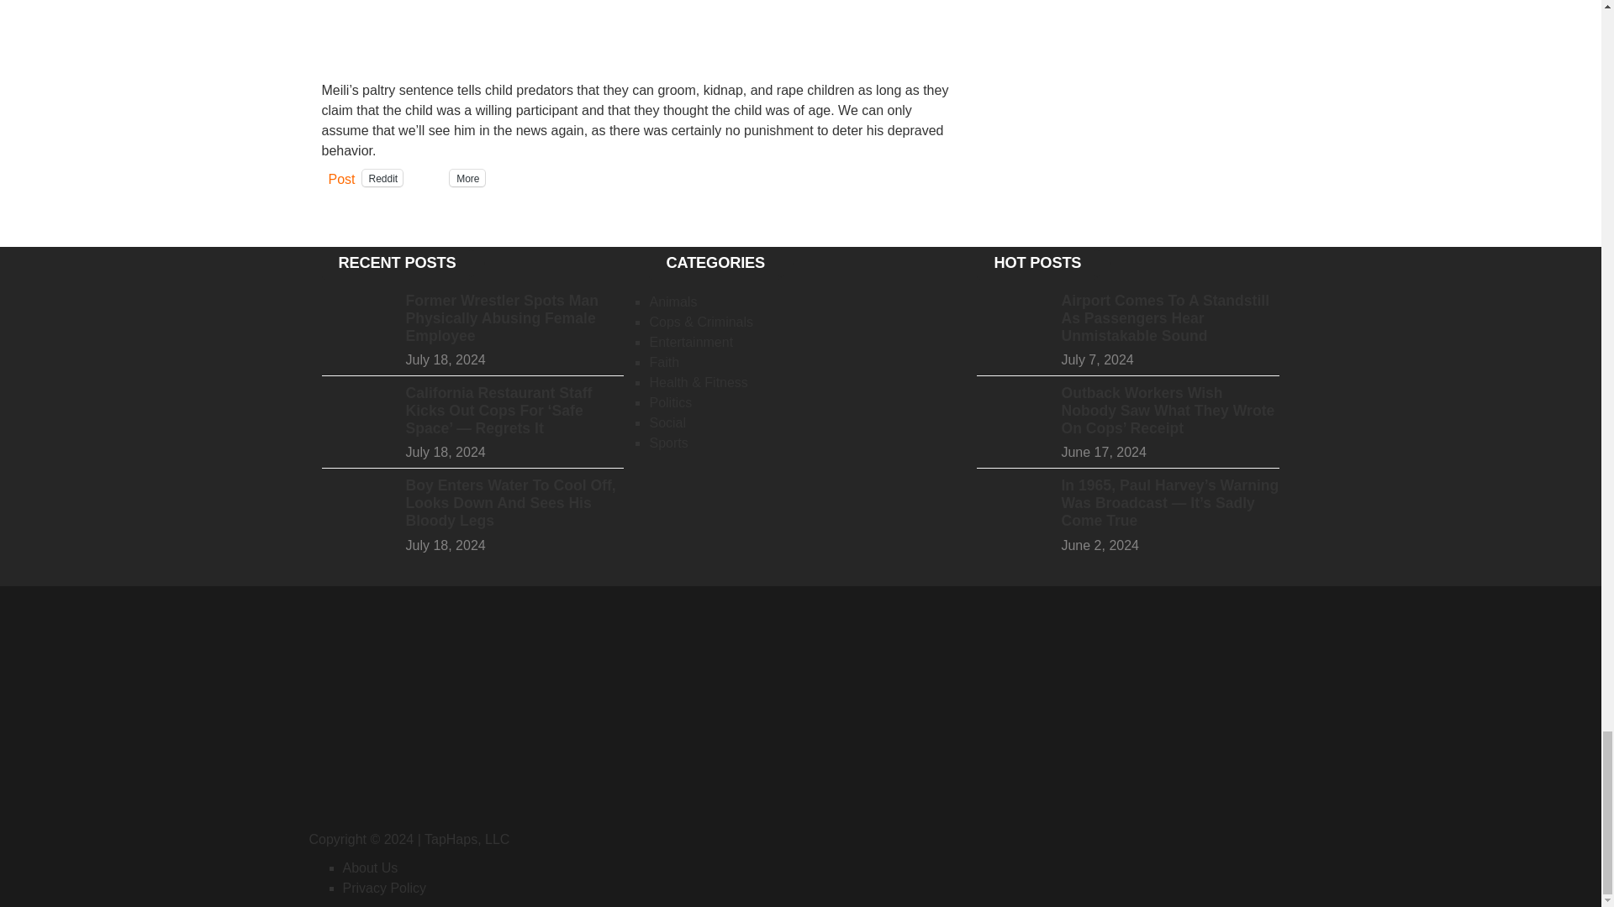  What do you see at coordinates (382, 178) in the screenshot?
I see `Click to share on Reddit` at bounding box center [382, 178].